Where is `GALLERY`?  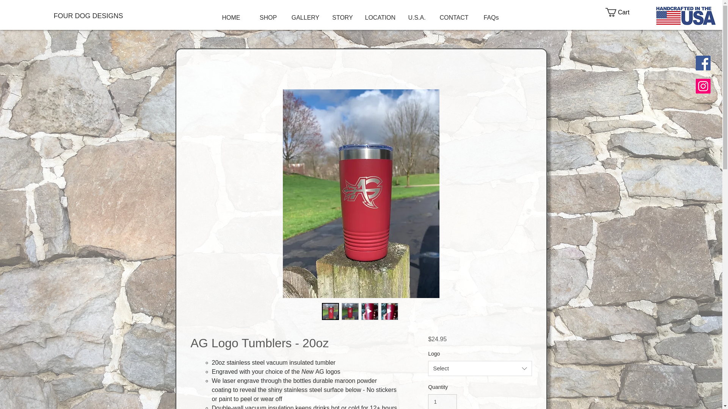
GALLERY is located at coordinates (305, 17).